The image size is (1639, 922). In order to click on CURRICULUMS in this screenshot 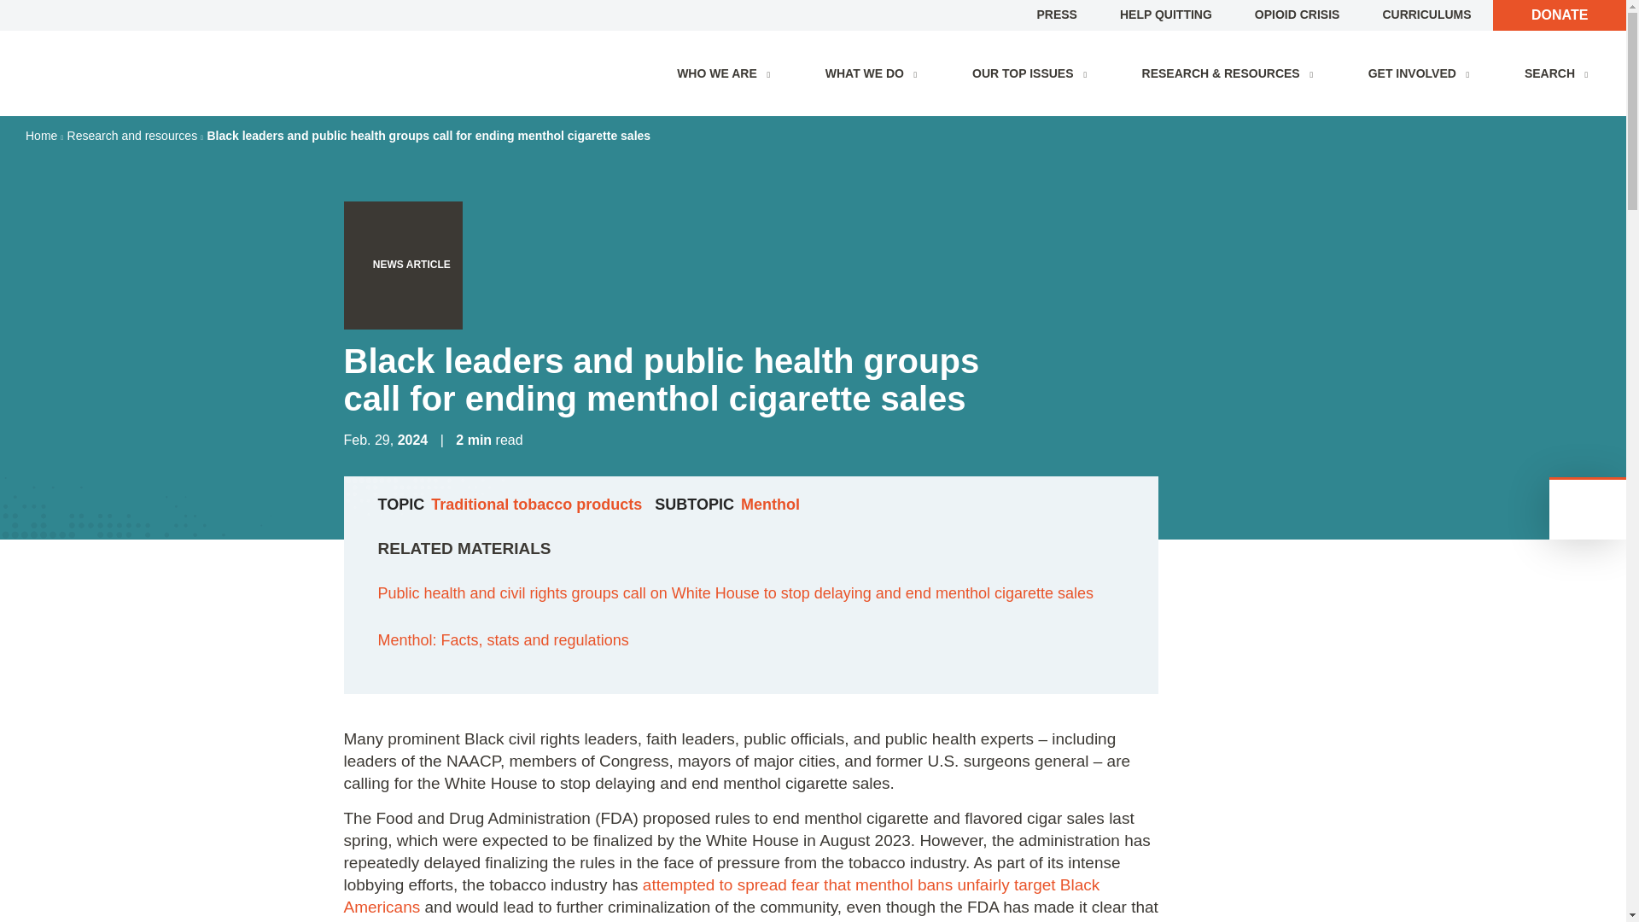, I will do `click(1426, 14)`.